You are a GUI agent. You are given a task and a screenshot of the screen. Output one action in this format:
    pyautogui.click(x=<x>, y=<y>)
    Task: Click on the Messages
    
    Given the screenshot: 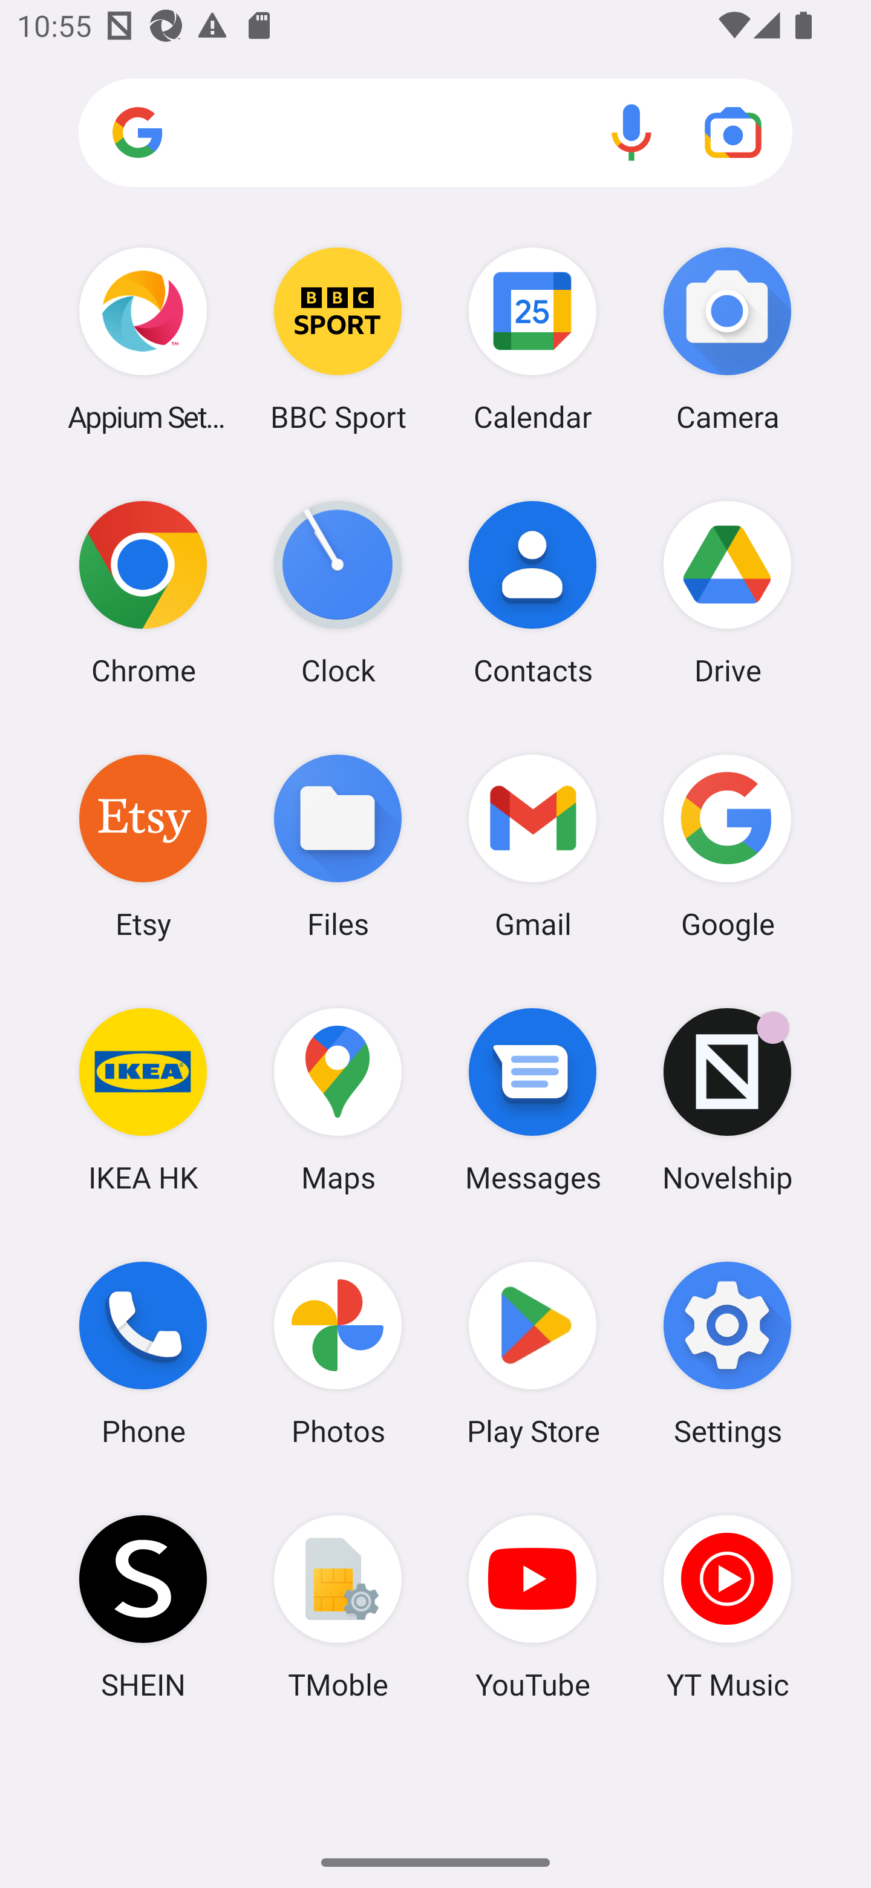 What is the action you would take?
    pyautogui.click(x=533, y=1100)
    